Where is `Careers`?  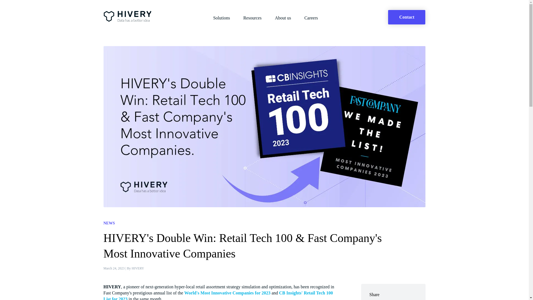
Careers is located at coordinates (311, 18).